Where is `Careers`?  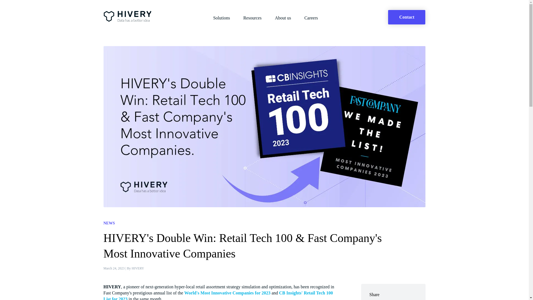
Careers is located at coordinates (311, 18).